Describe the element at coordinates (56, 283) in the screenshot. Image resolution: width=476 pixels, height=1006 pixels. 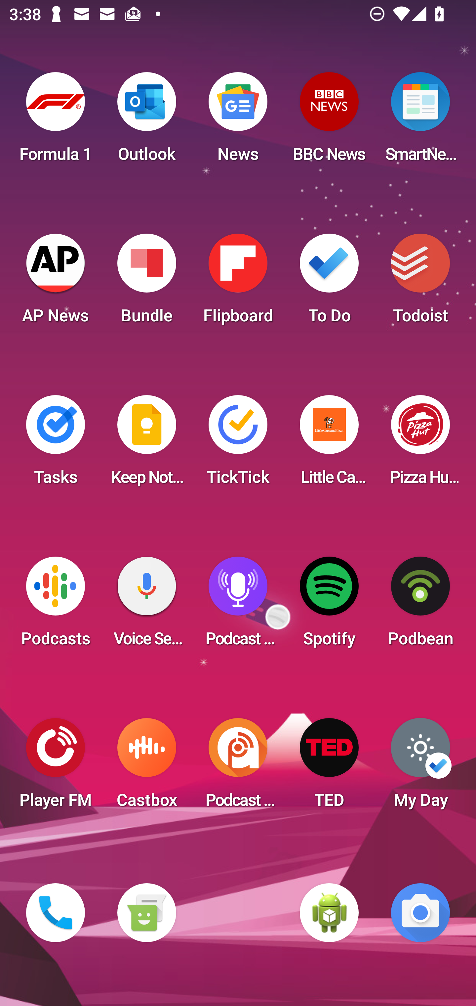
I see `AP News` at that location.